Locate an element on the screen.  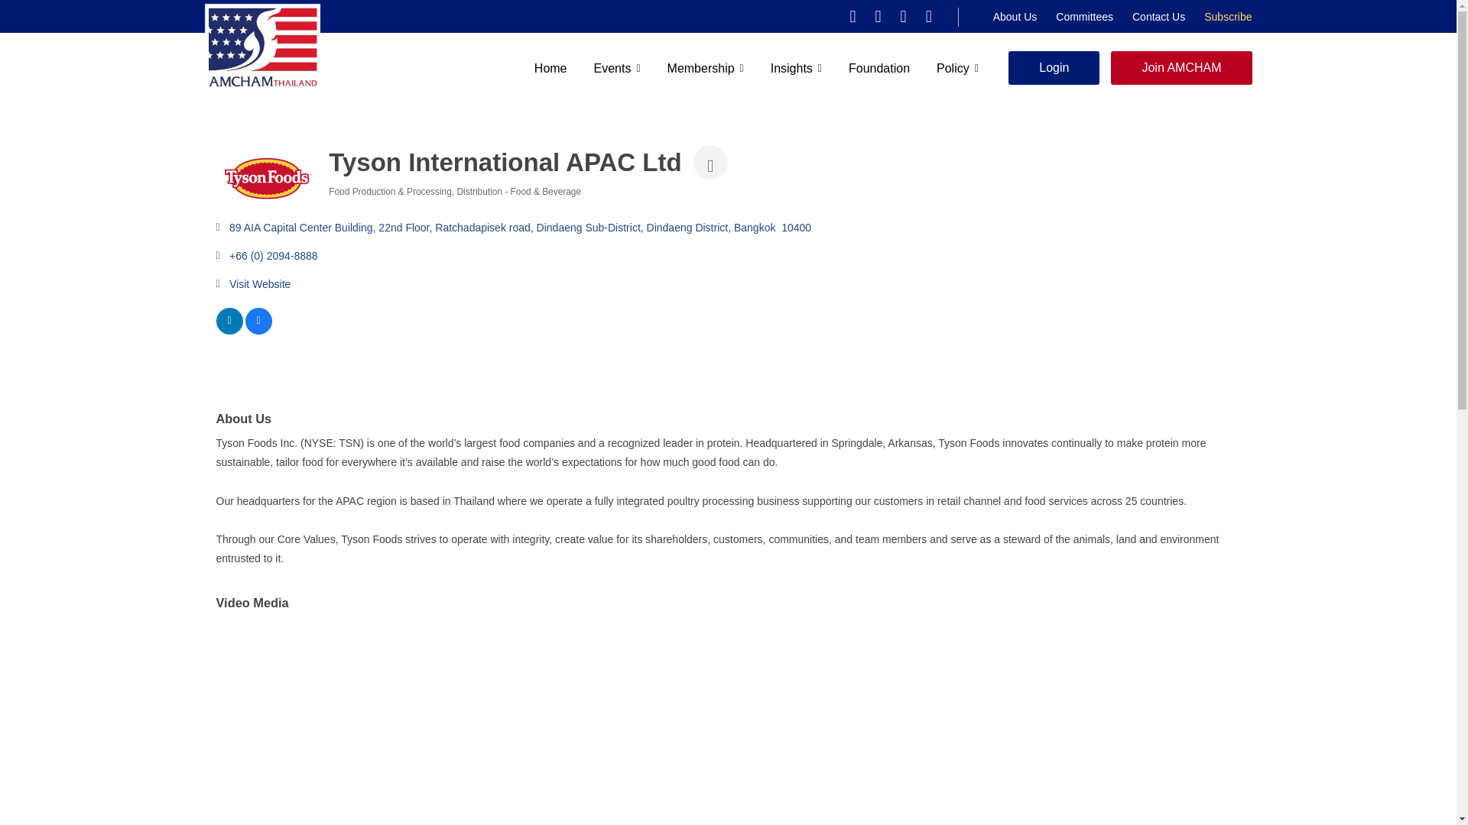
About Us is located at coordinates (1015, 17).